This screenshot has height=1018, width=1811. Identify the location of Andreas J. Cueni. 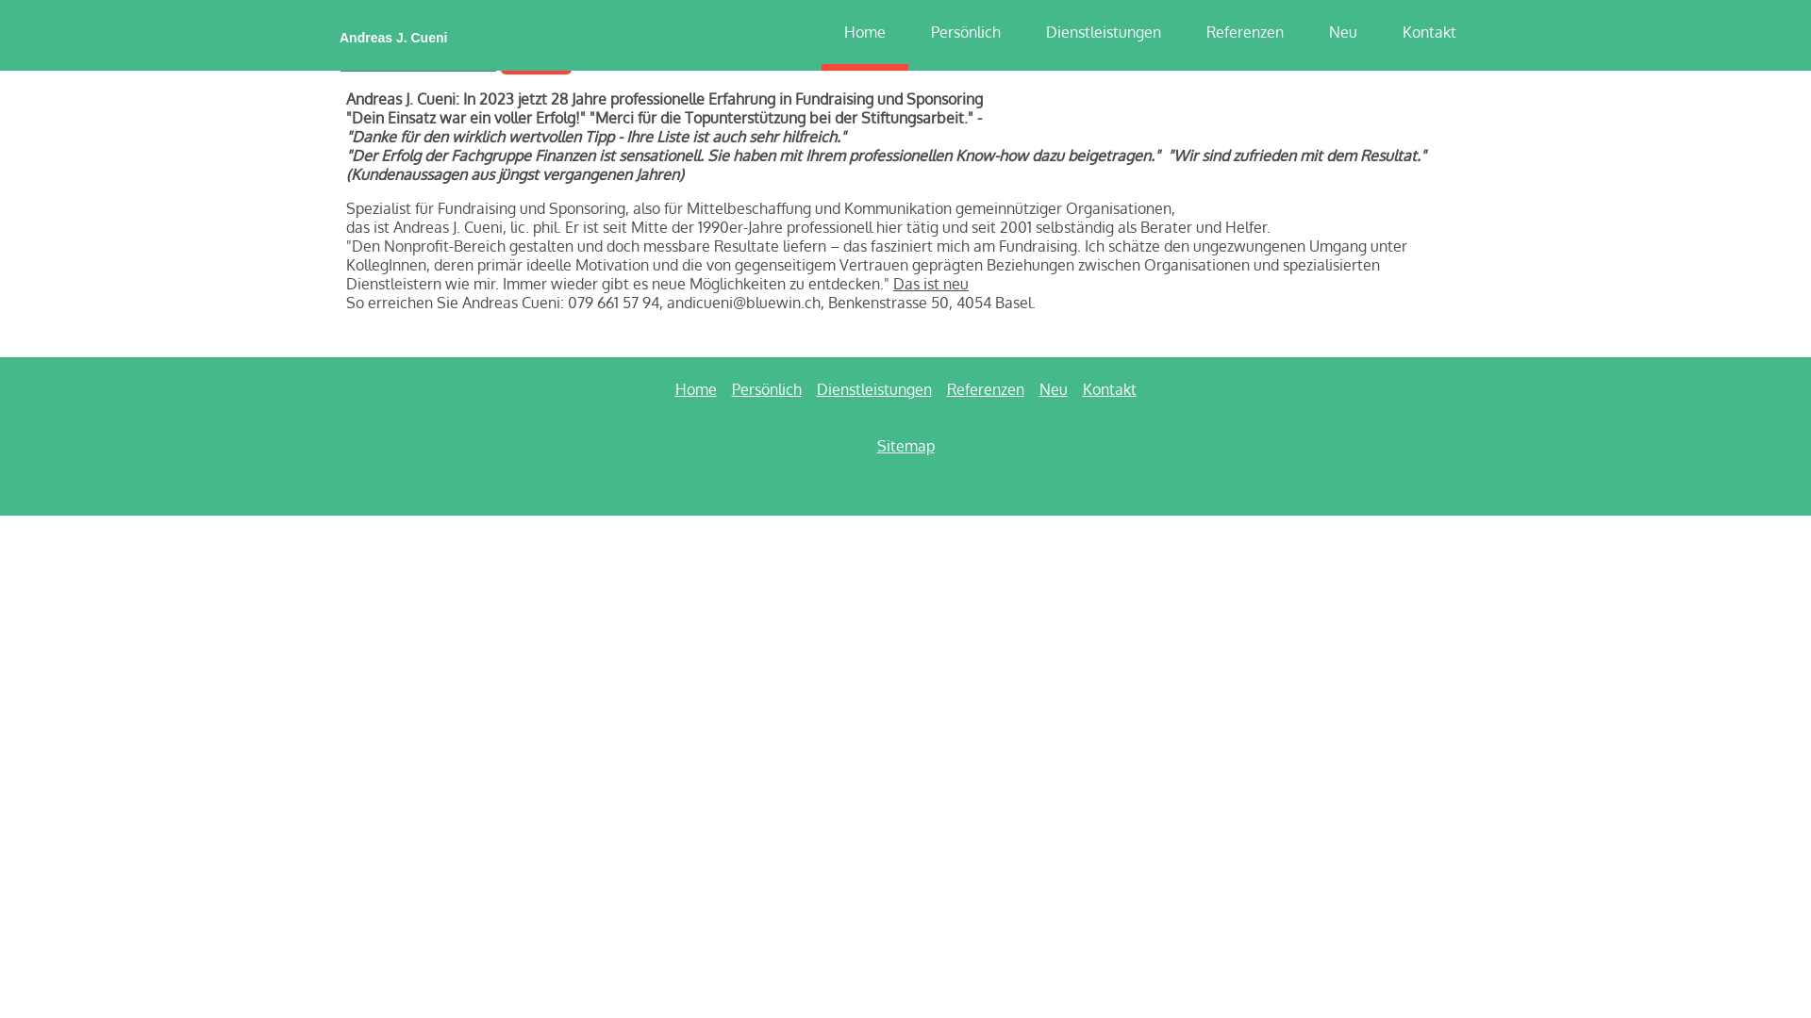
(424, 31).